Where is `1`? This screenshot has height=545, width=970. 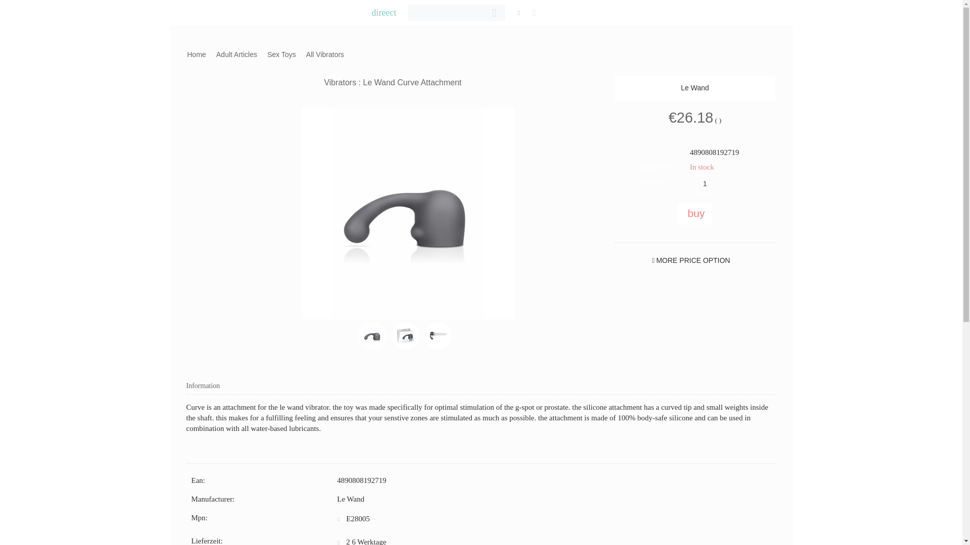 1 is located at coordinates (705, 184).